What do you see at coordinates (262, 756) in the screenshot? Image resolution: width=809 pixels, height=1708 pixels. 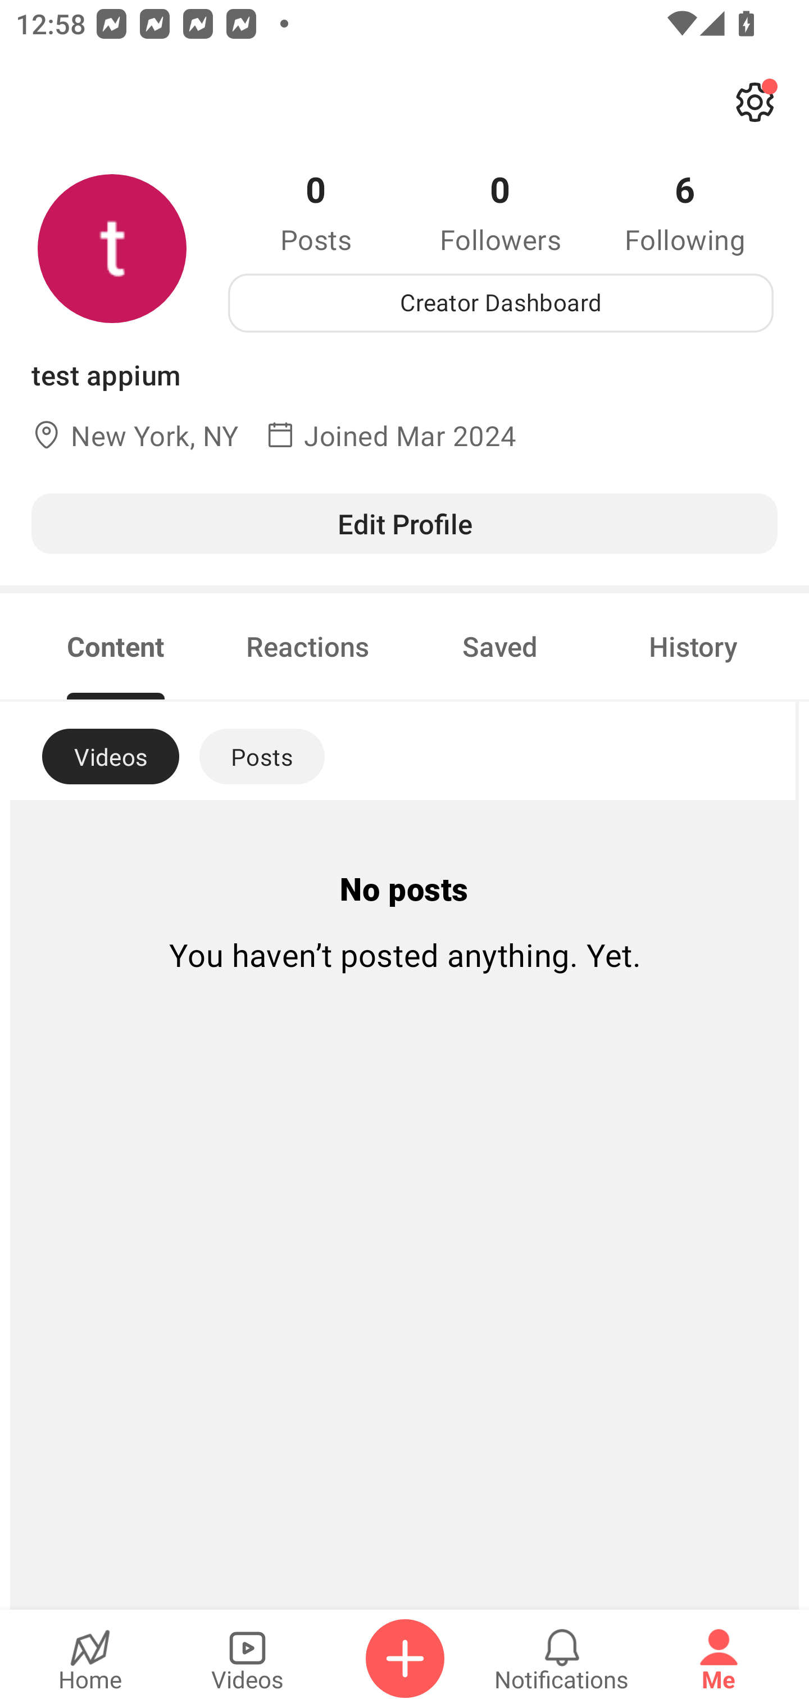 I see `Posts` at bounding box center [262, 756].